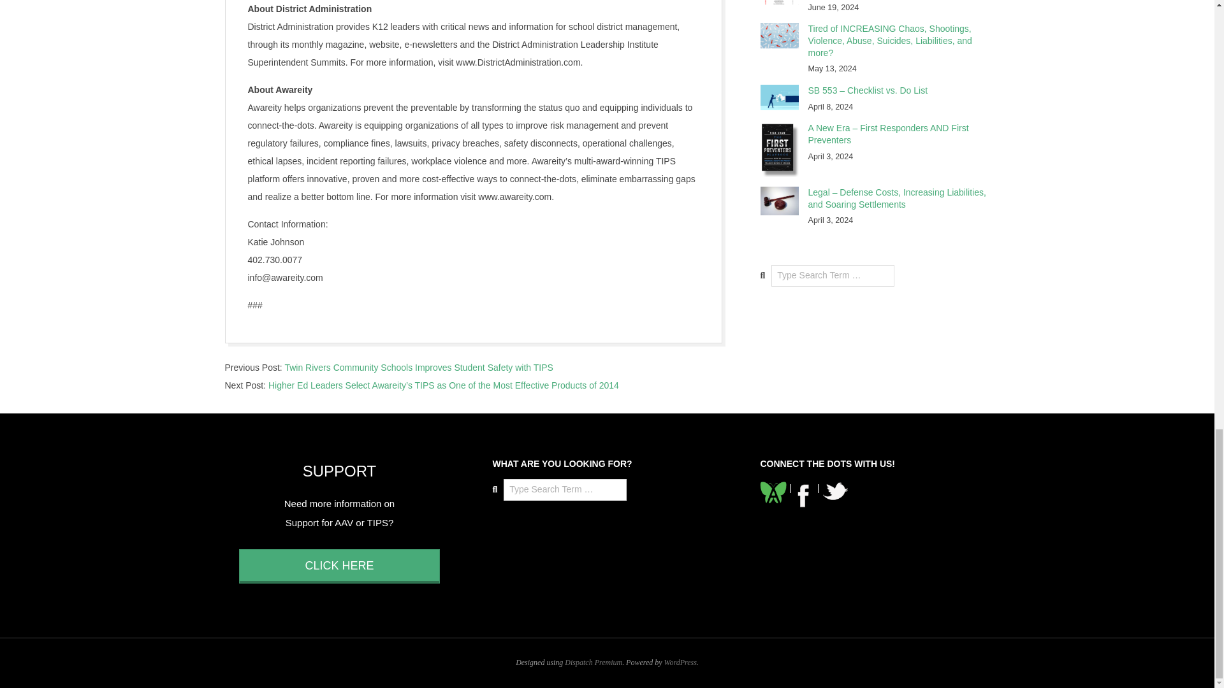  Describe the element at coordinates (593, 662) in the screenshot. I see `Dispatch Premium WordPress Theme` at that location.